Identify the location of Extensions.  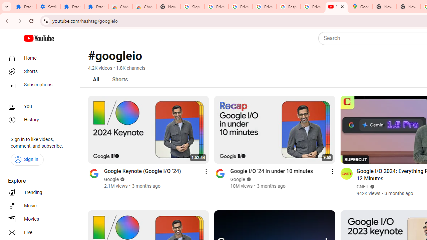
(72, 7).